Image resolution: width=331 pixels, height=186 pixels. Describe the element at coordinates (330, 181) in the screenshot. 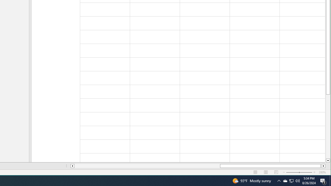

I see `Notification Chevron` at that location.